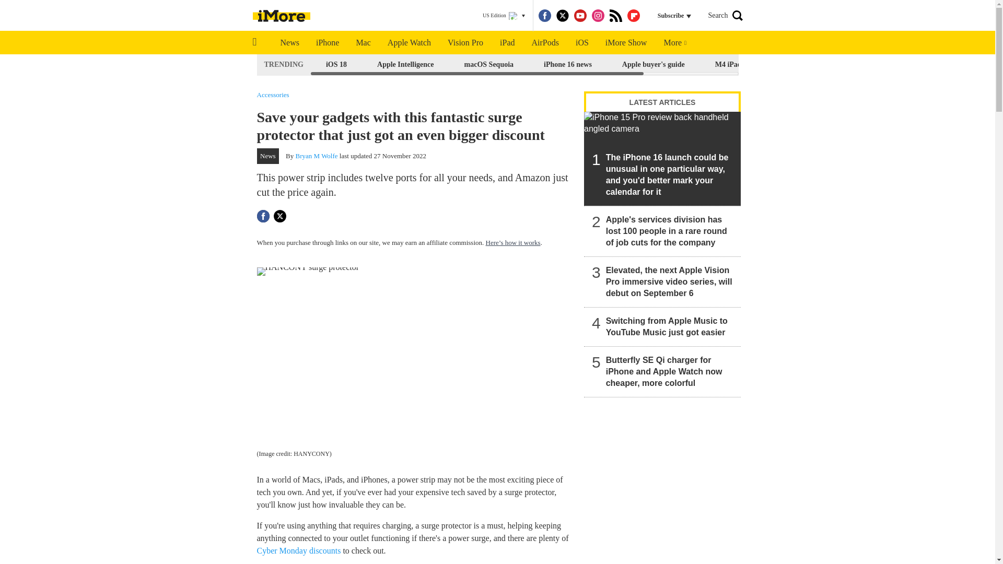 This screenshot has height=564, width=1003. What do you see at coordinates (545, 43) in the screenshot?
I see `AirPods` at bounding box center [545, 43].